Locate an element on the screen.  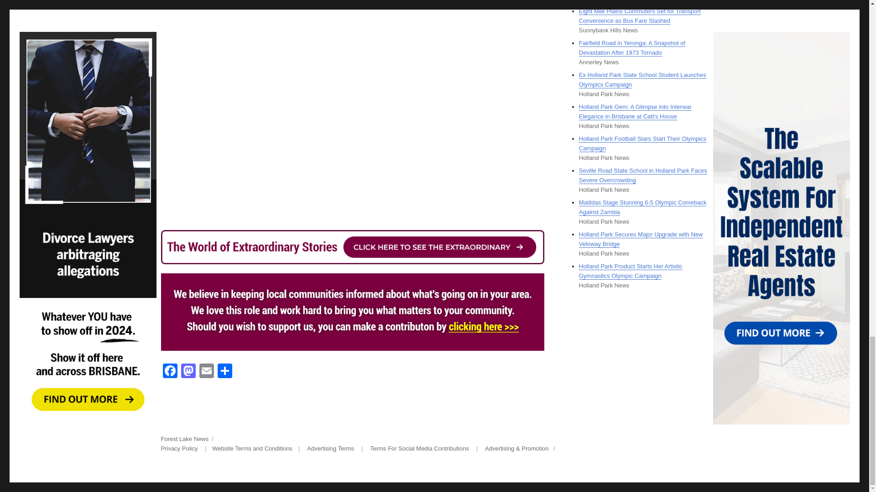
Share is located at coordinates (224, 372).